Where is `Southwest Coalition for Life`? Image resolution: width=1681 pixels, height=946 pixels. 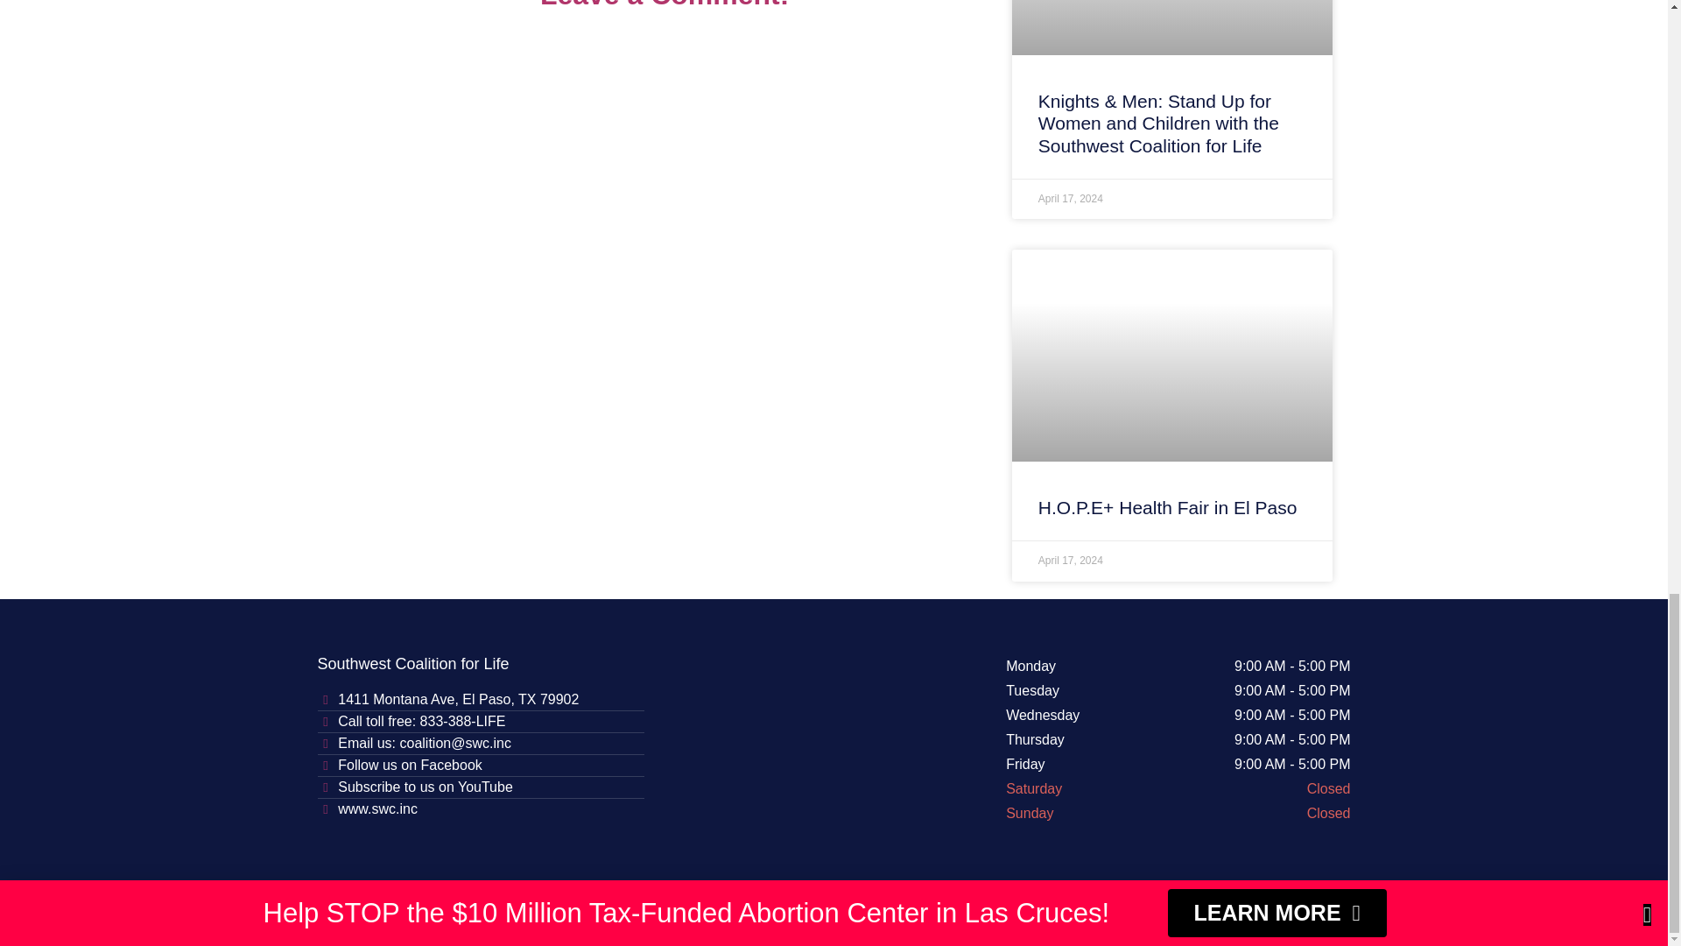 Southwest Coalition for Life is located at coordinates (825, 741).